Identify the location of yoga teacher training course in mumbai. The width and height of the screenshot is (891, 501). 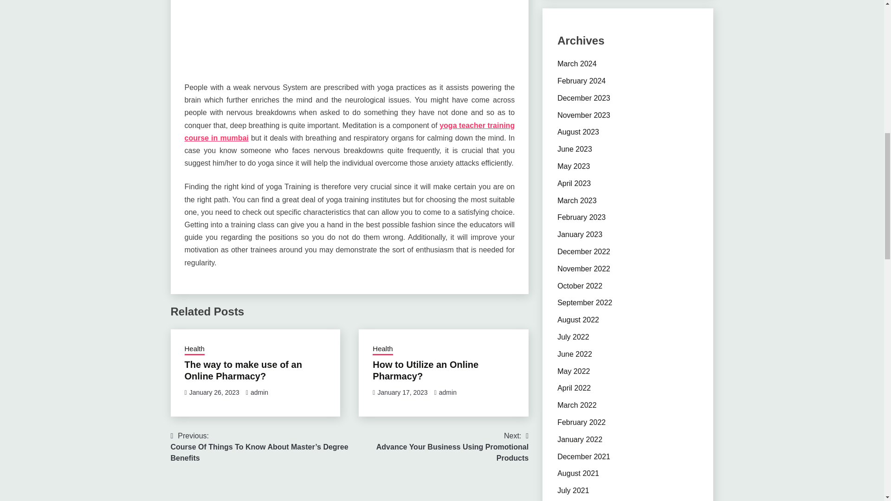
(349, 132).